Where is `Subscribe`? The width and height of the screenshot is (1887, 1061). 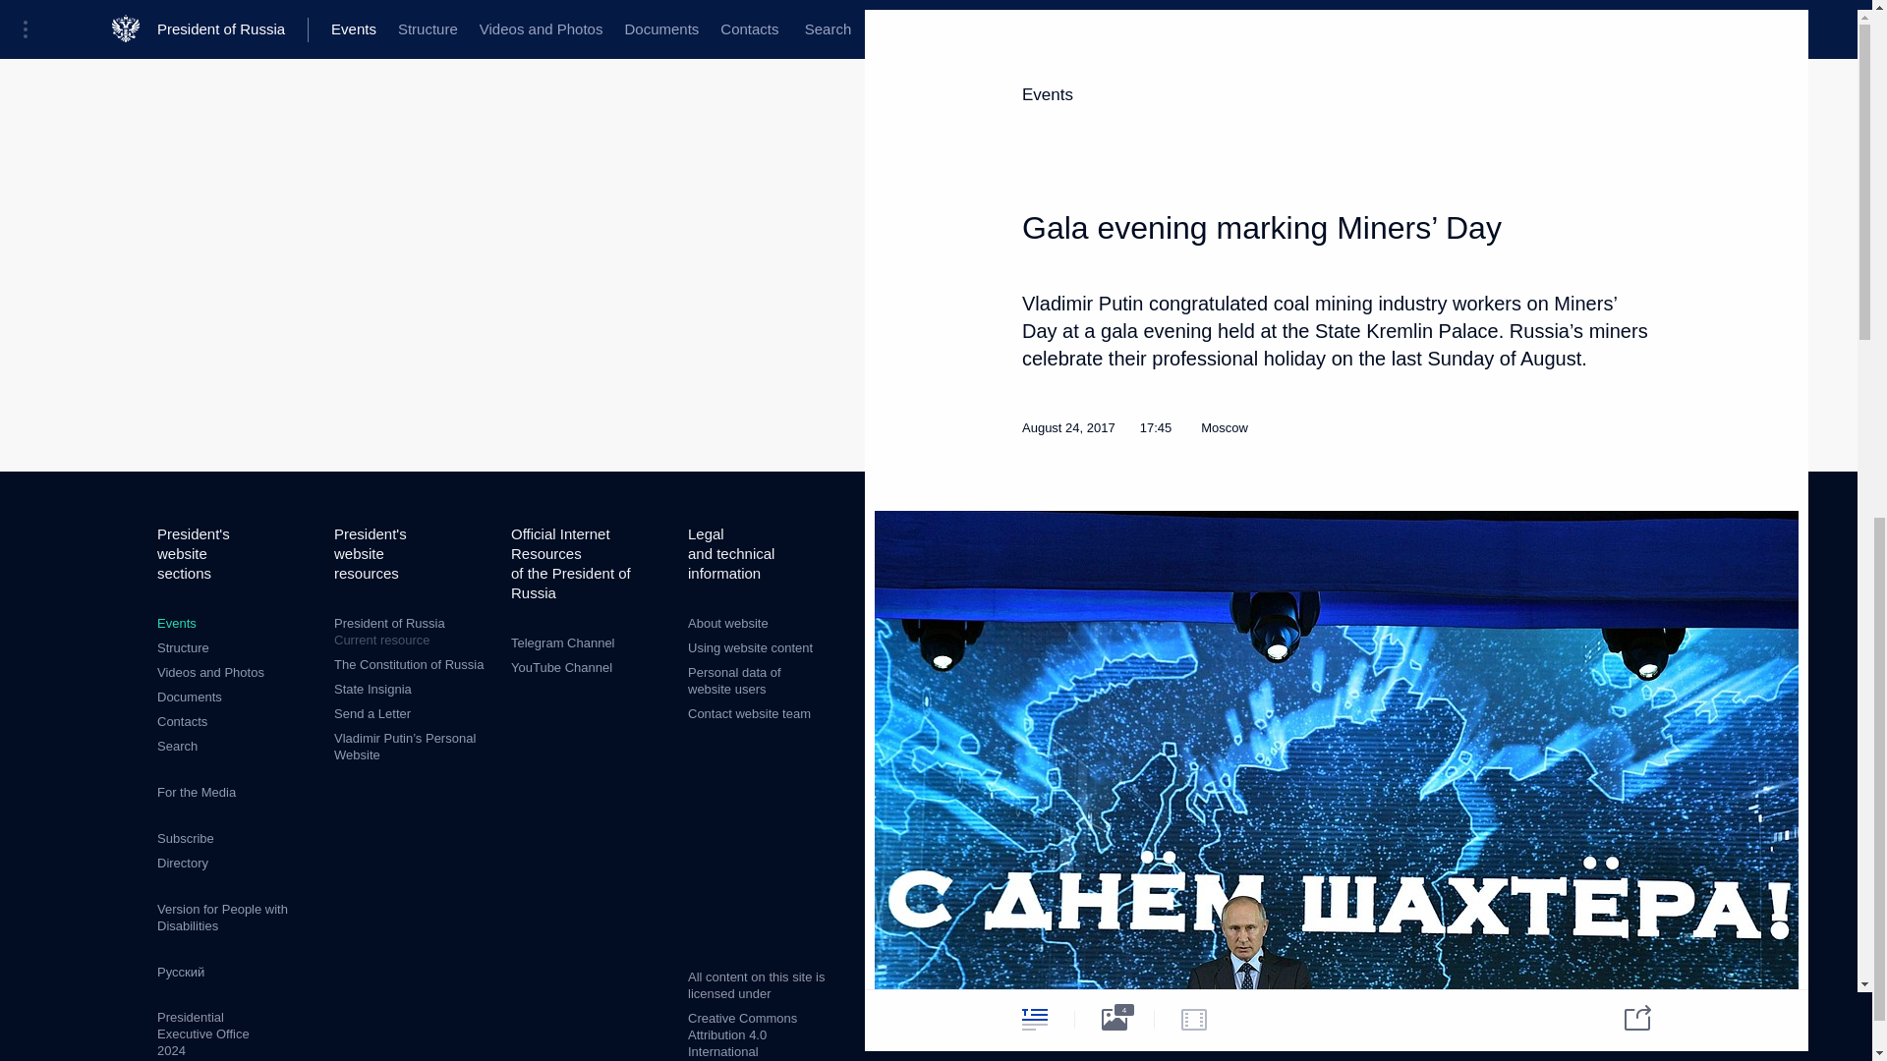
Subscribe is located at coordinates (185, 837).